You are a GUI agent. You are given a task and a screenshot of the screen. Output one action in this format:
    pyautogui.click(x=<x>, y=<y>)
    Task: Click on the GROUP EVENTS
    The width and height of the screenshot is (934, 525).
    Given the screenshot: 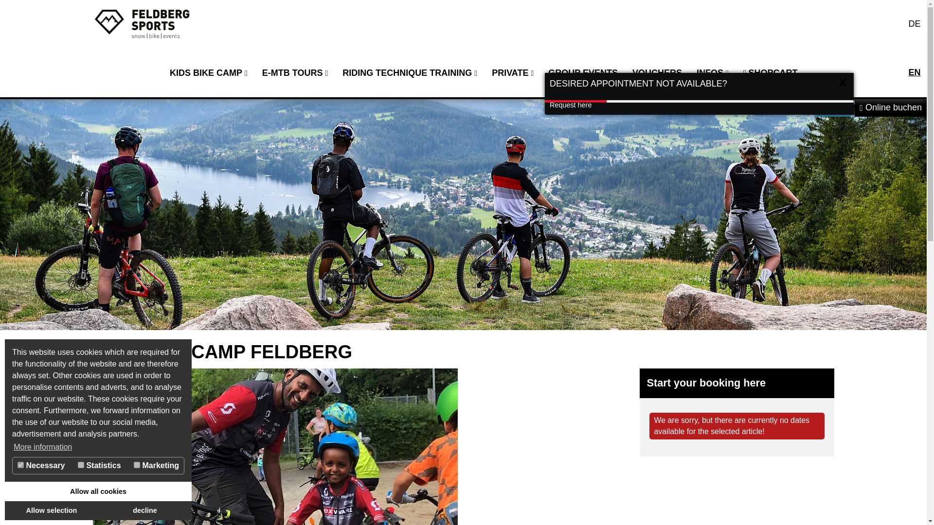 What is the action you would take?
    pyautogui.click(x=583, y=73)
    